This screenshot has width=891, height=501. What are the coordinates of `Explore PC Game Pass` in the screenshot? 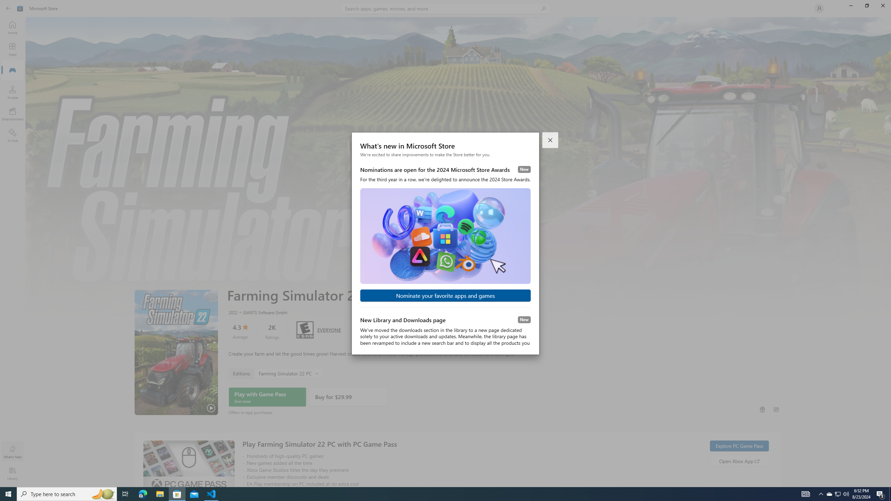 It's located at (739, 446).